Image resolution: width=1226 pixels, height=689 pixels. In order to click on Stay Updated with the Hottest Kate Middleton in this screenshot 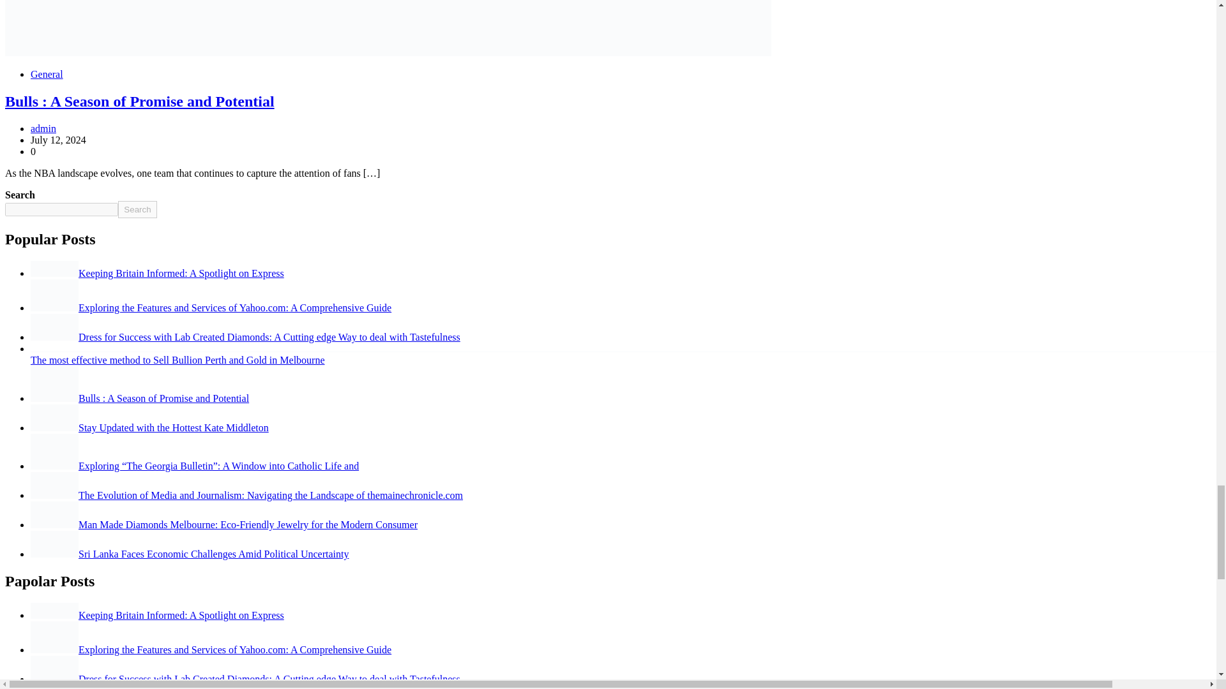, I will do `click(149, 427)`.